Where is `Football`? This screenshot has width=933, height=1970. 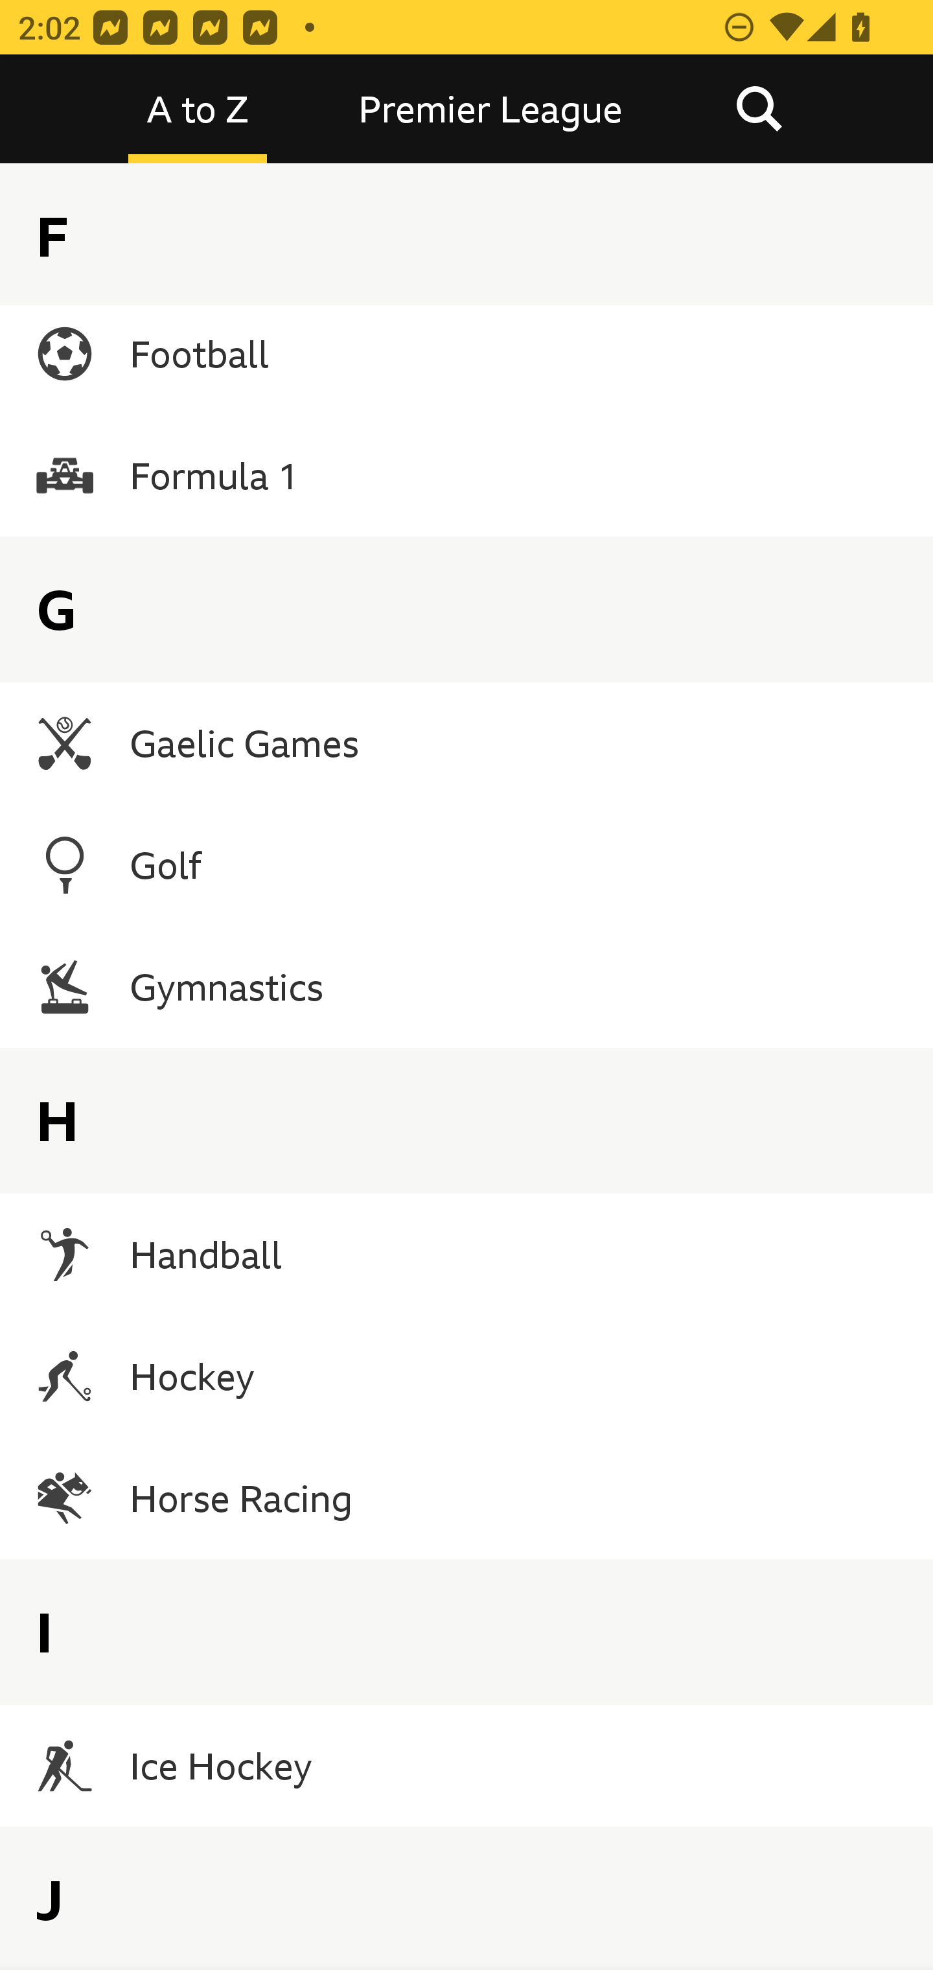 Football is located at coordinates (466, 354).